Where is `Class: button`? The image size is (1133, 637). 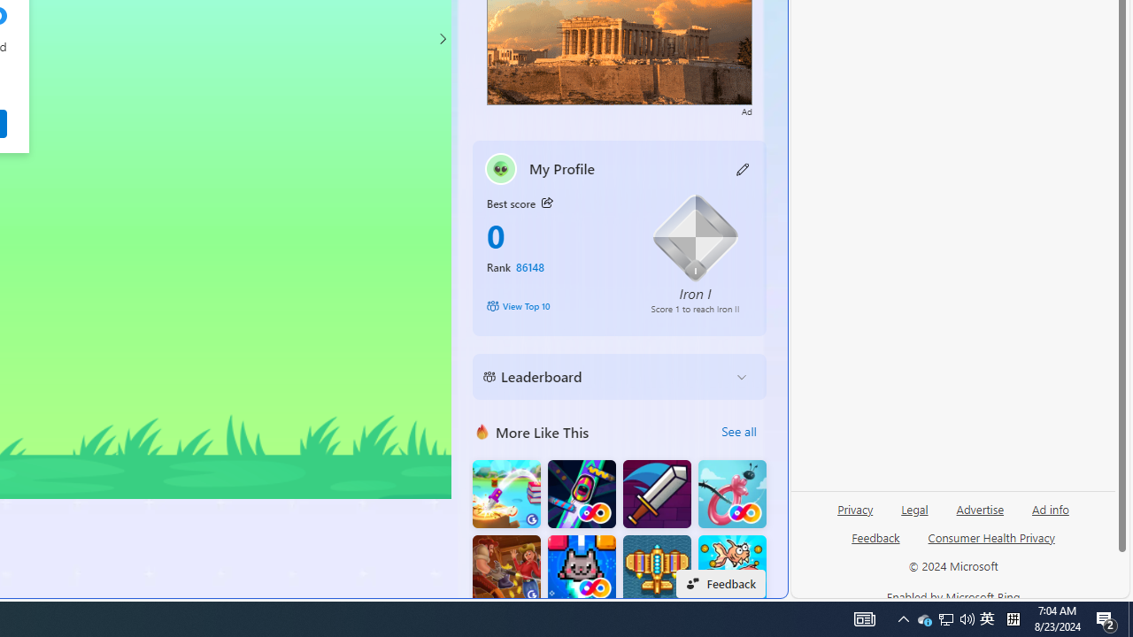 Class: button is located at coordinates (546, 203).